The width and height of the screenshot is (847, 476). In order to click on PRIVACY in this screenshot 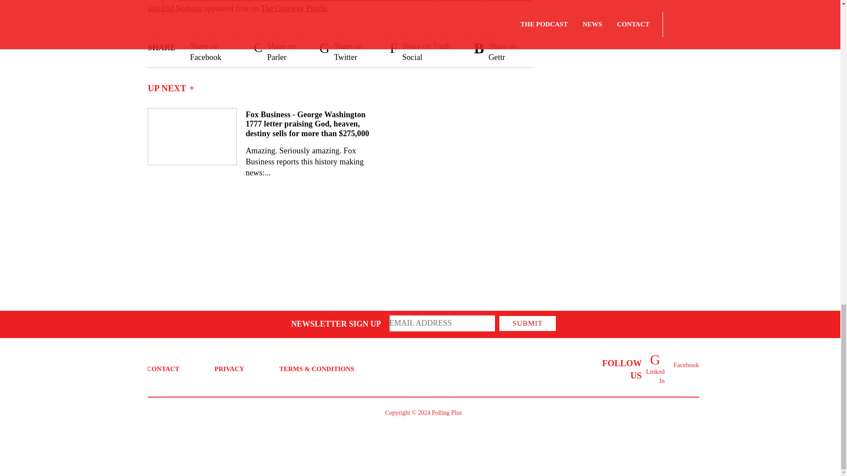, I will do `click(229, 368)`.